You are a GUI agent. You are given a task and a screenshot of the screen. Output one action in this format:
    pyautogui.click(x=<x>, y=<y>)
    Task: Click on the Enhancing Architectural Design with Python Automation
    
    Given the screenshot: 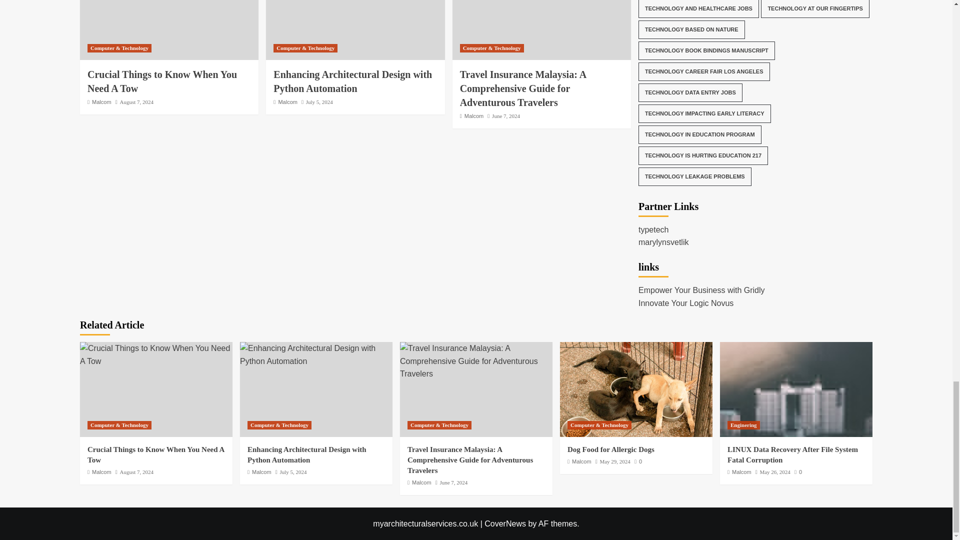 What is the action you would take?
    pyautogui.click(x=316, y=354)
    